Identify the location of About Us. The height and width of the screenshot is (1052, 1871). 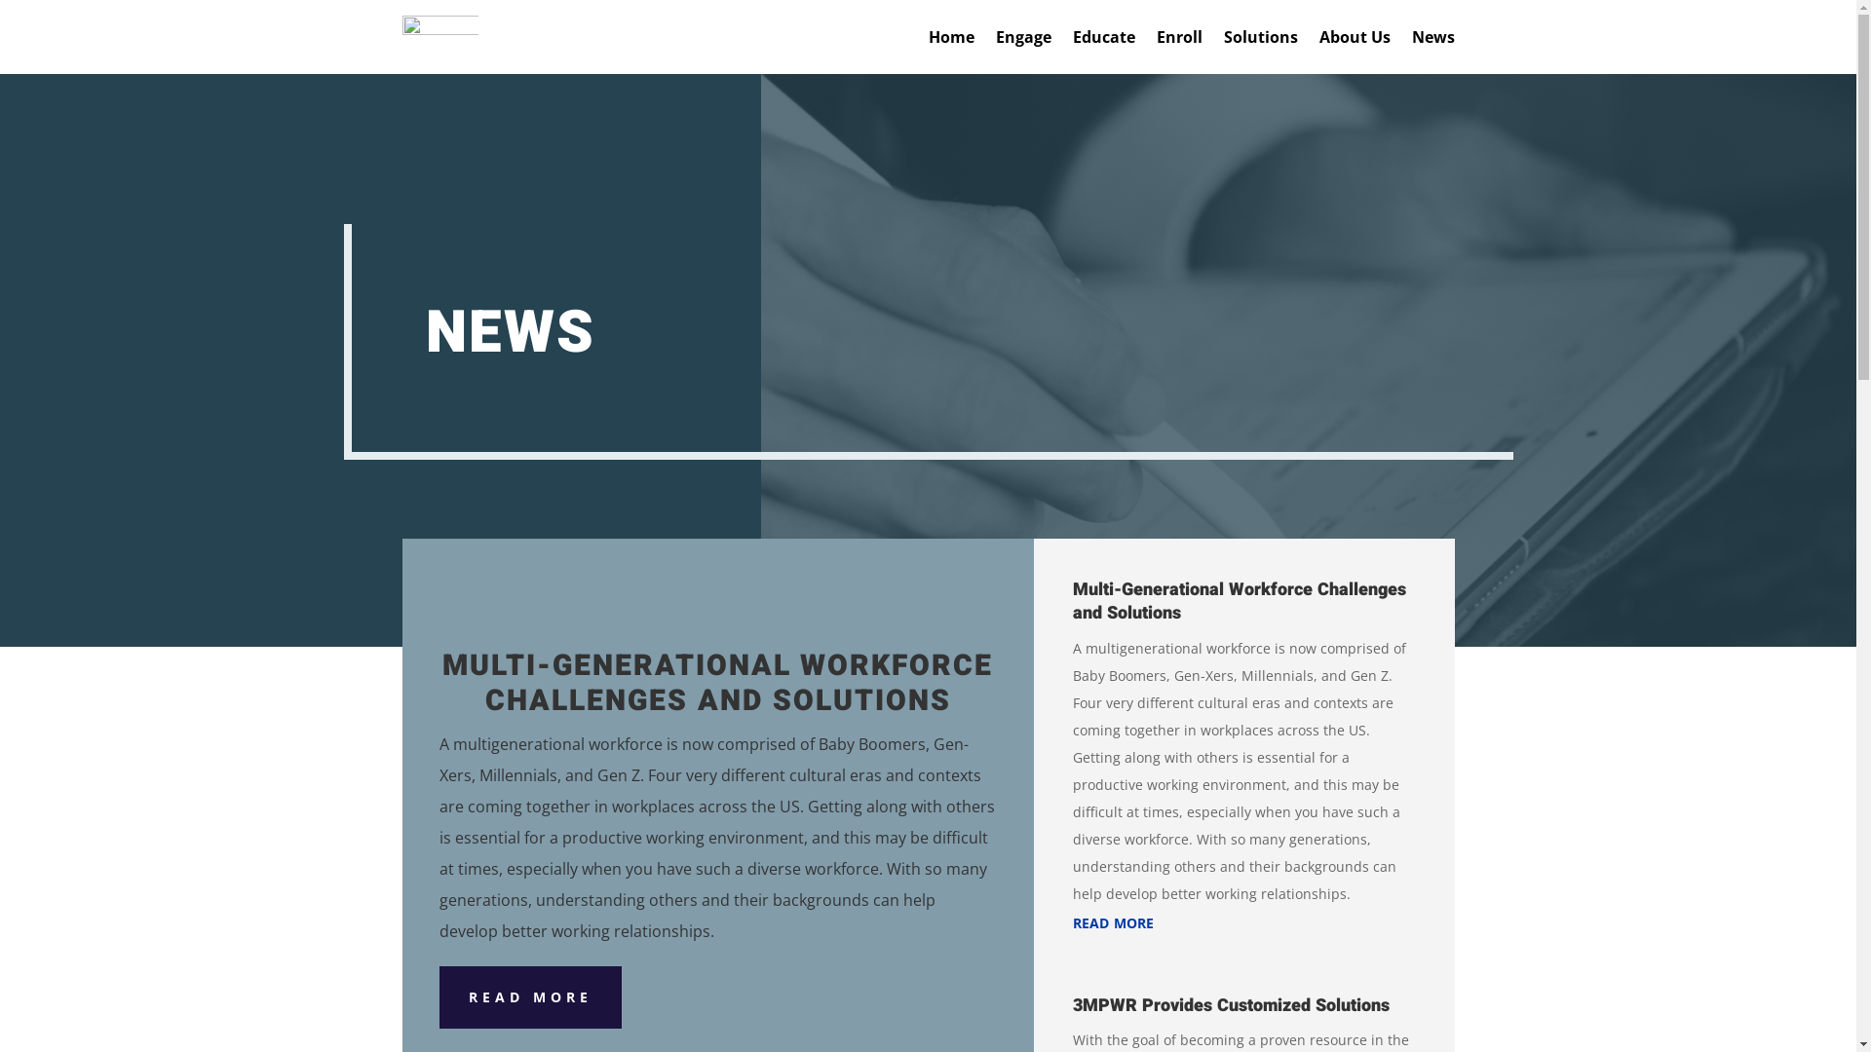
(1355, 37).